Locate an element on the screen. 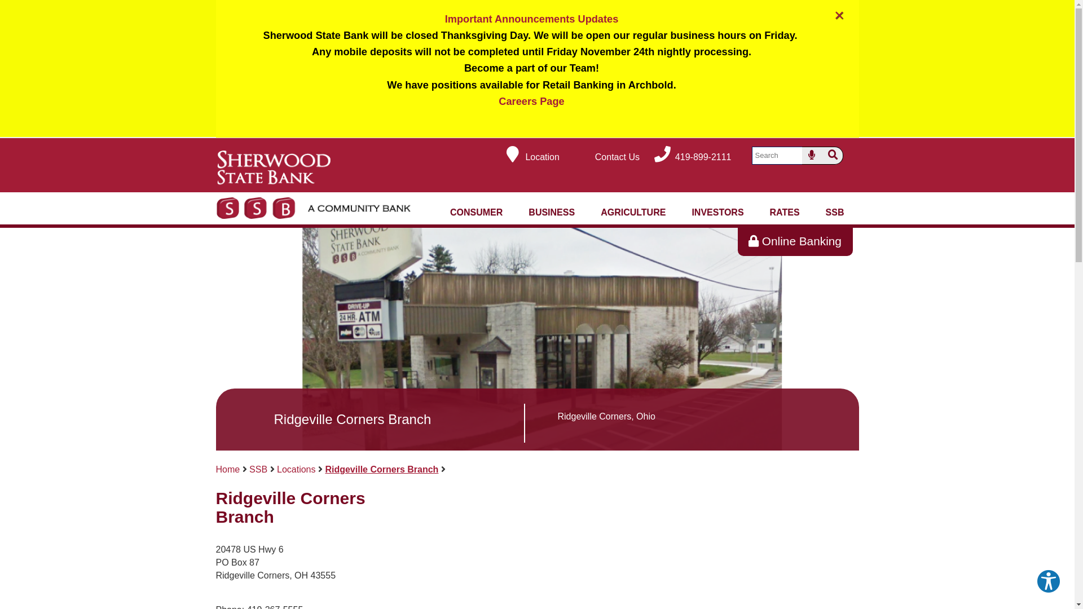  Home is located at coordinates (228, 469).